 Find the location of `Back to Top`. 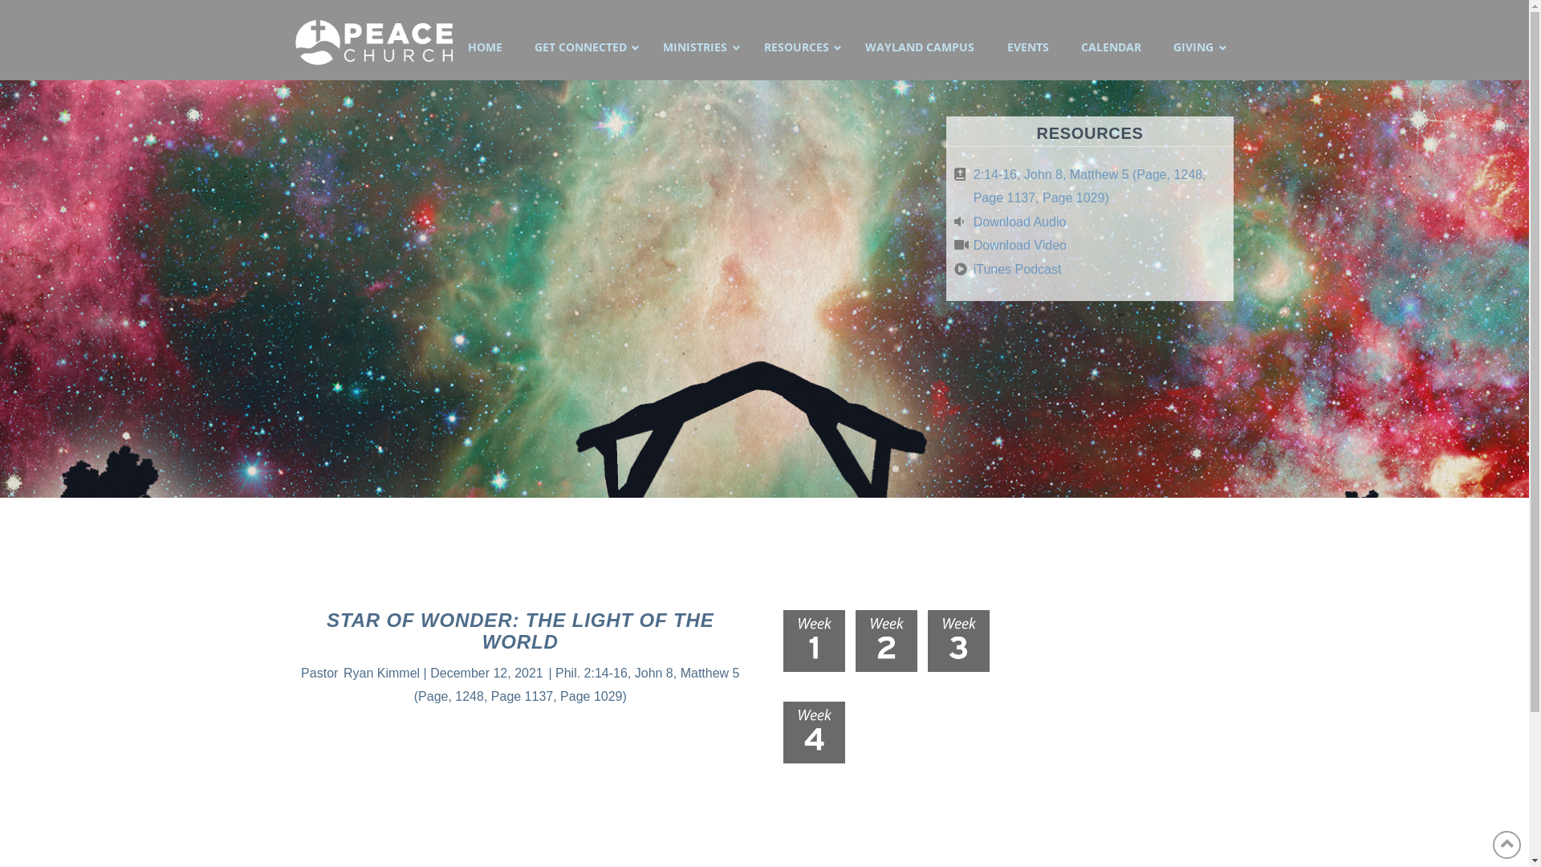

Back to Top is located at coordinates (1507, 845).